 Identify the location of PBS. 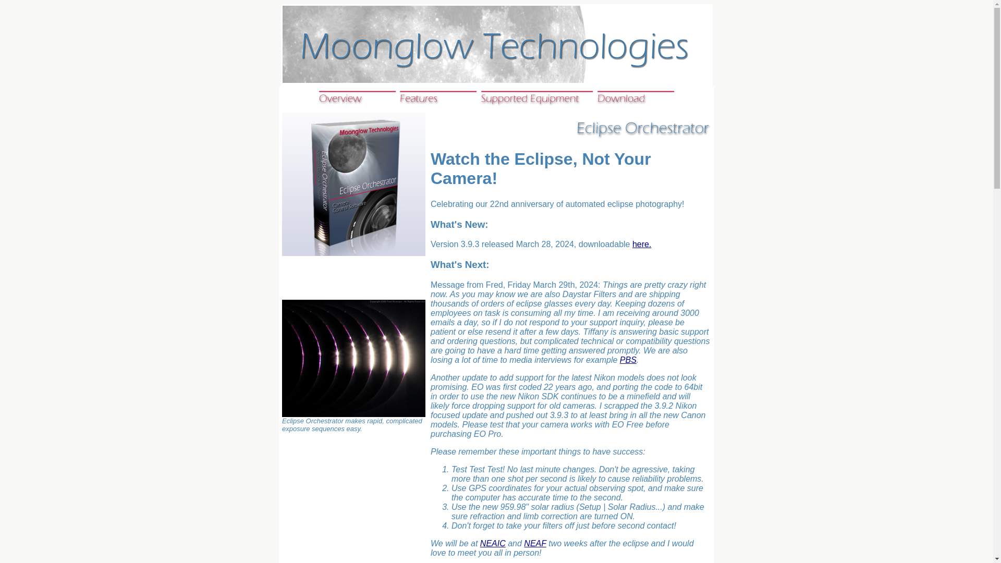
(628, 360).